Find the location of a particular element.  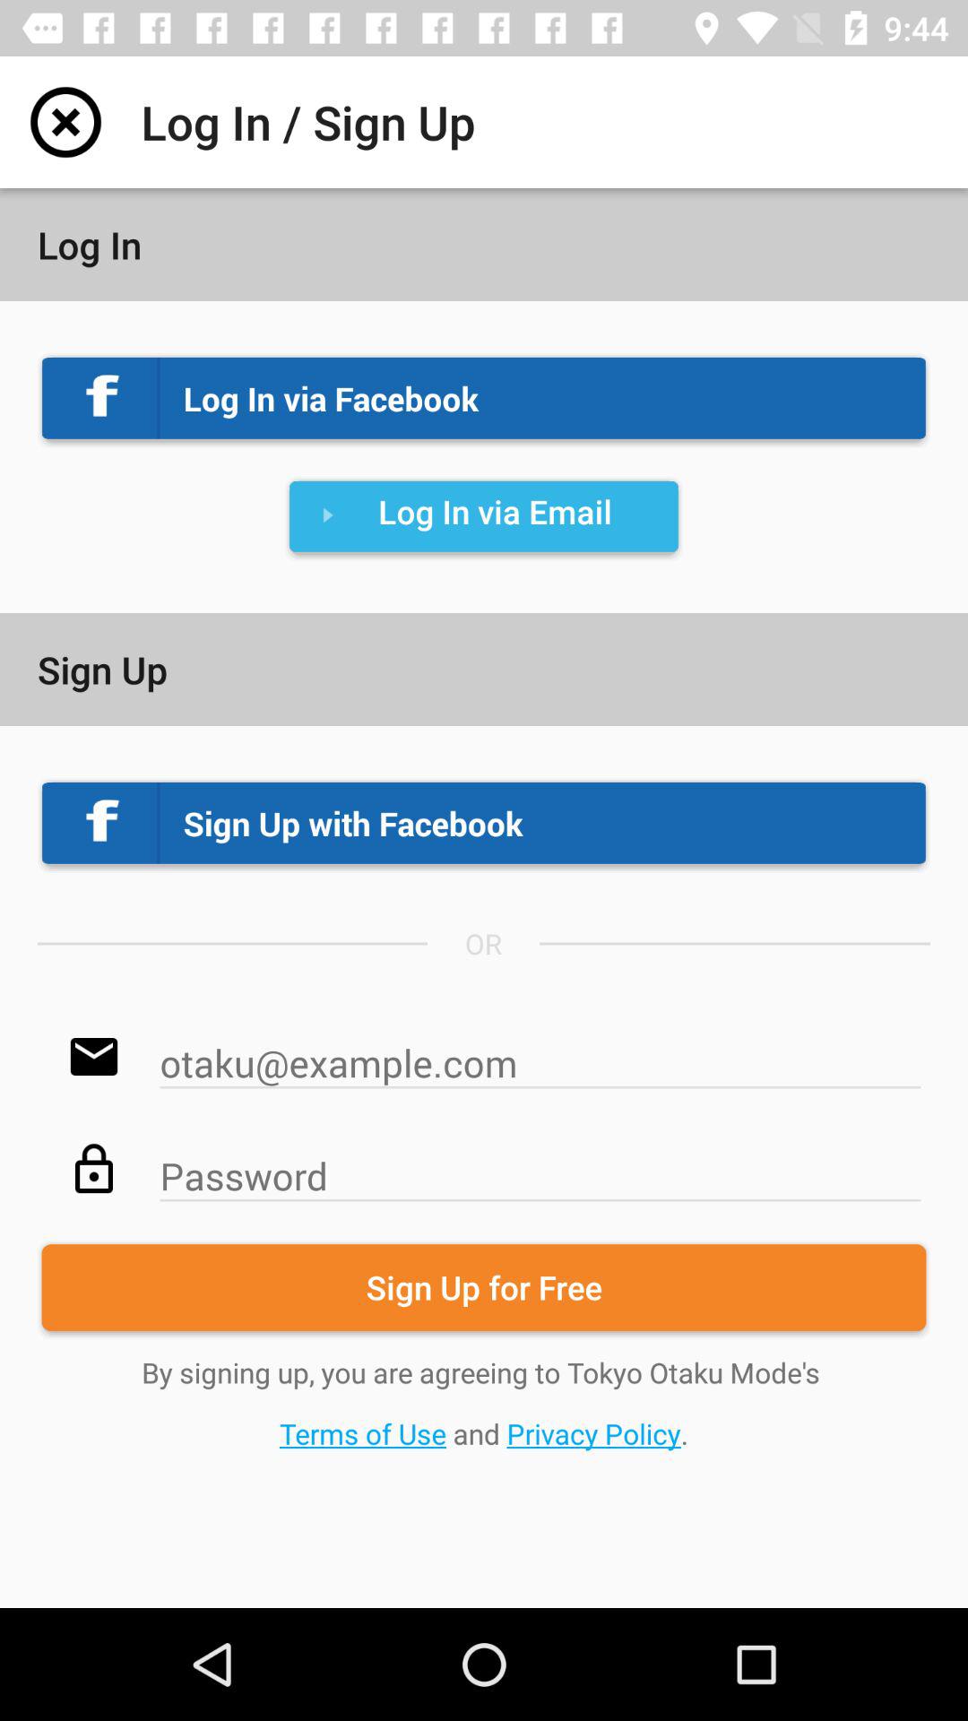

tap app next to the log in sign app is located at coordinates (65, 122).